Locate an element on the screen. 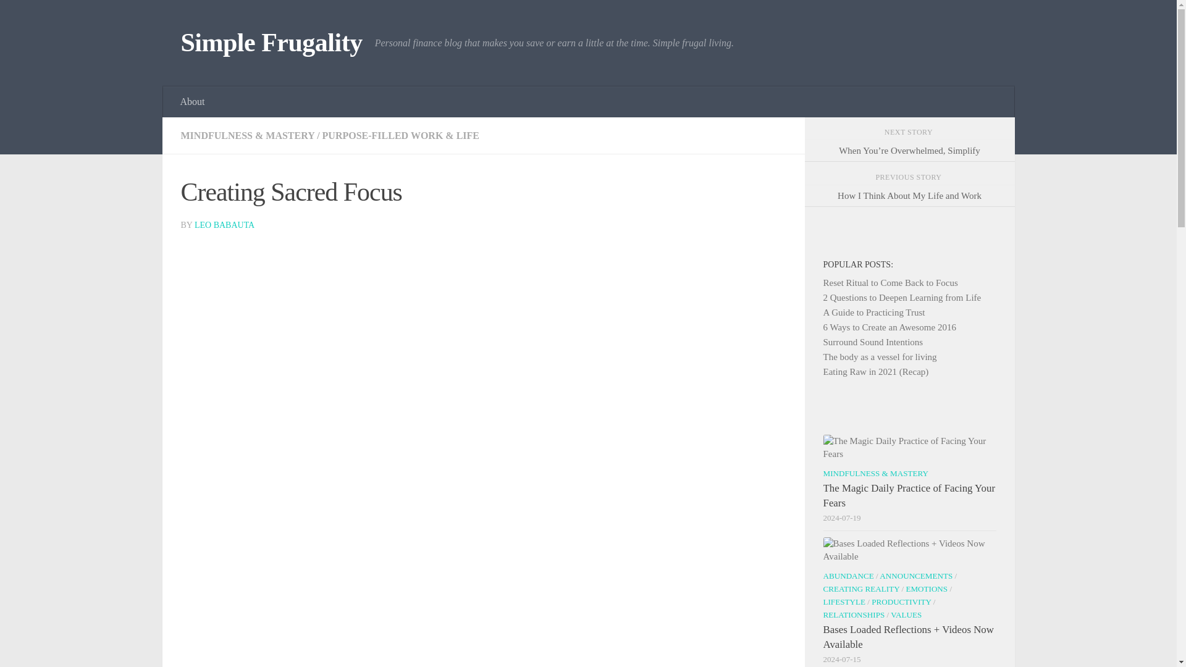 The image size is (1186, 667). A Guide to Practicing Trust is located at coordinates (873, 313).